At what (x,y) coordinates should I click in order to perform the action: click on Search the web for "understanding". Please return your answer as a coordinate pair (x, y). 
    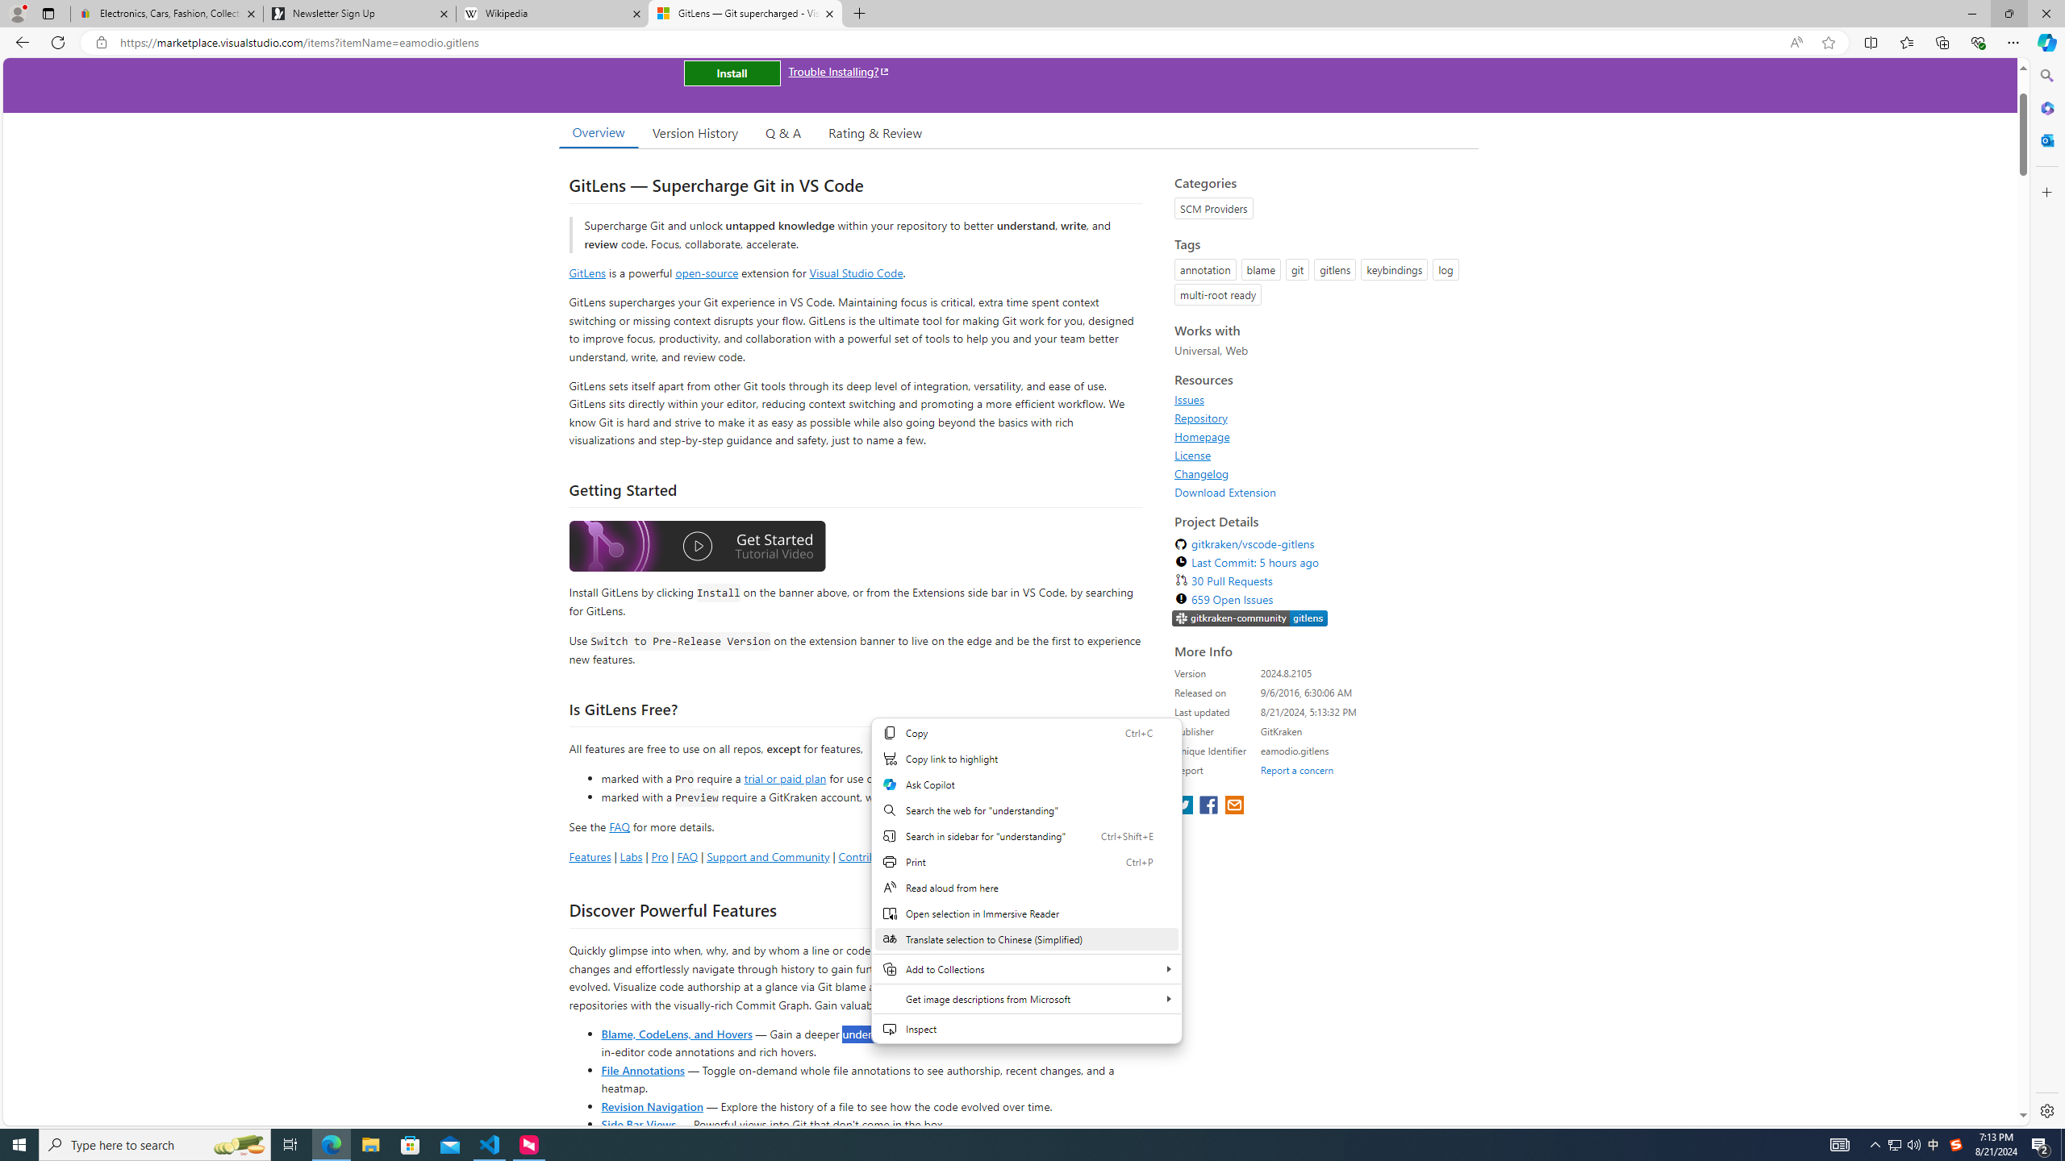
    Looking at the image, I should click on (1026, 809).